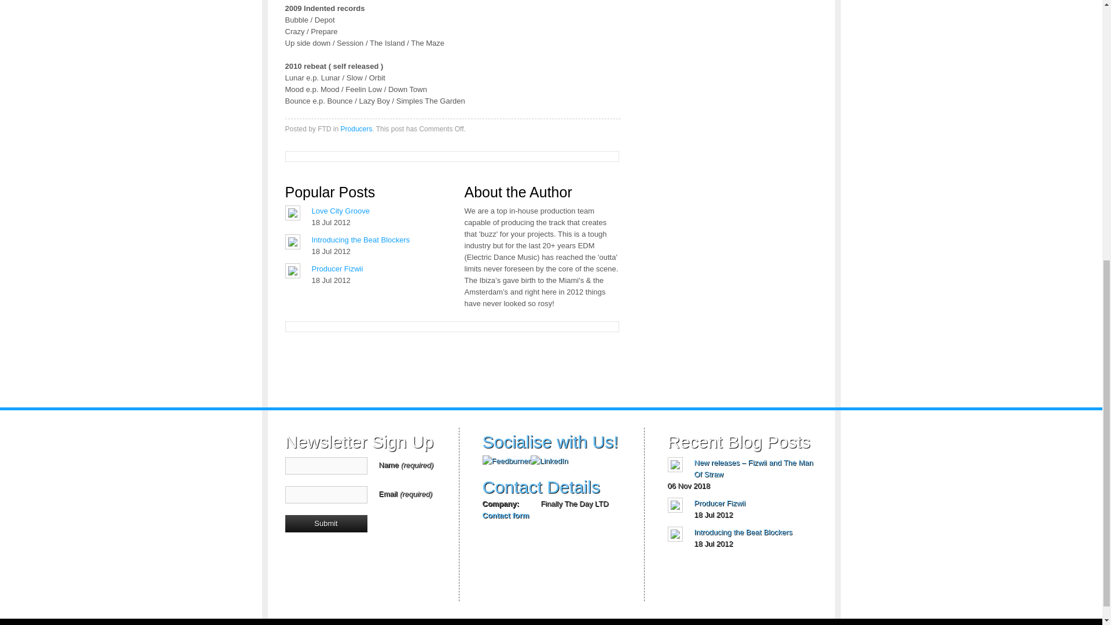 Image resolution: width=1111 pixels, height=625 pixels. I want to click on Contact form, so click(506, 515).